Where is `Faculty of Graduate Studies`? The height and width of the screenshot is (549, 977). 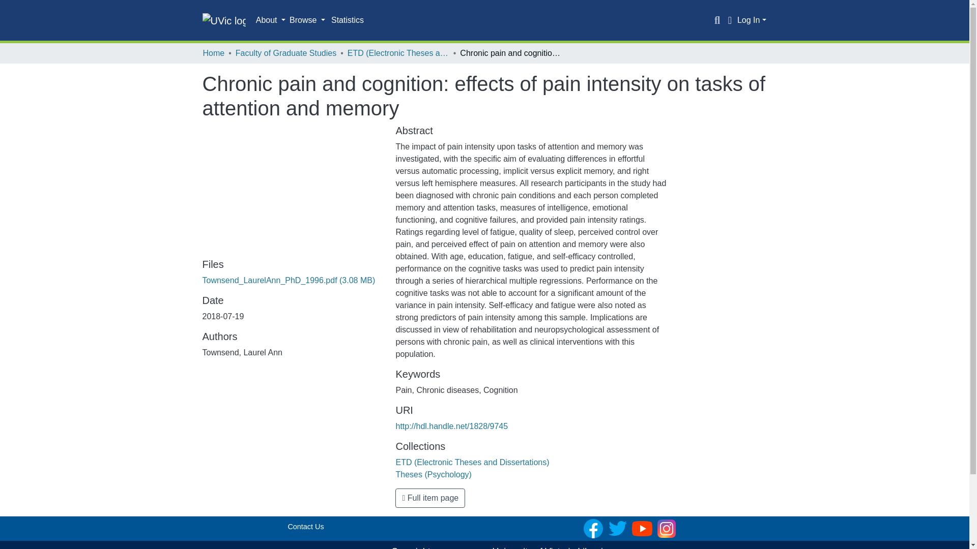 Faculty of Graduate Studies is located at coordinates (285, 53).